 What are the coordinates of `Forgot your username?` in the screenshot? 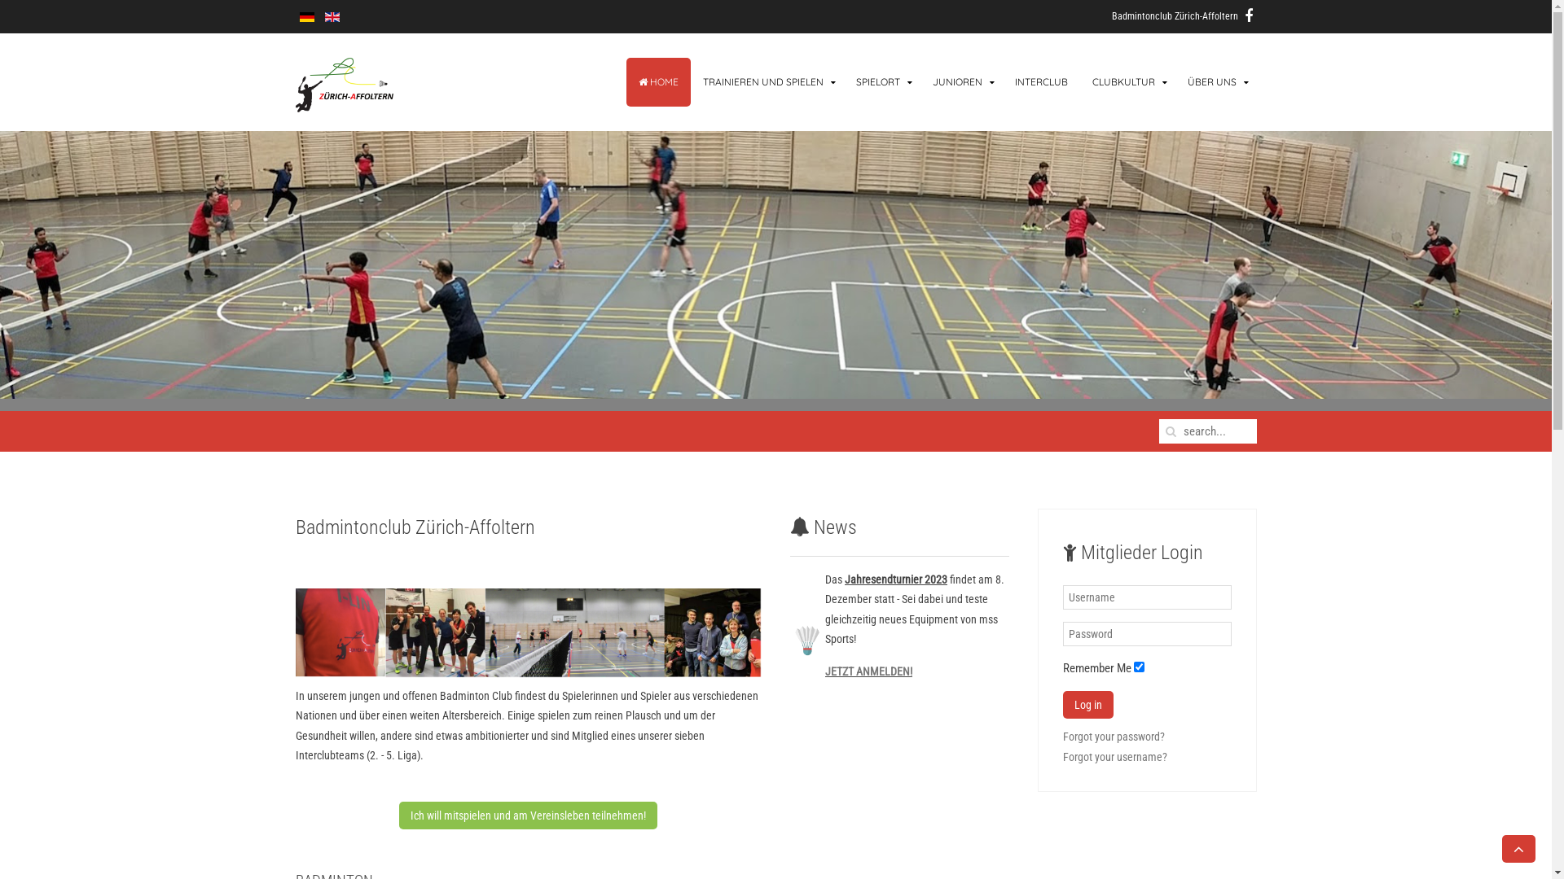 It's located at (1115, 757).